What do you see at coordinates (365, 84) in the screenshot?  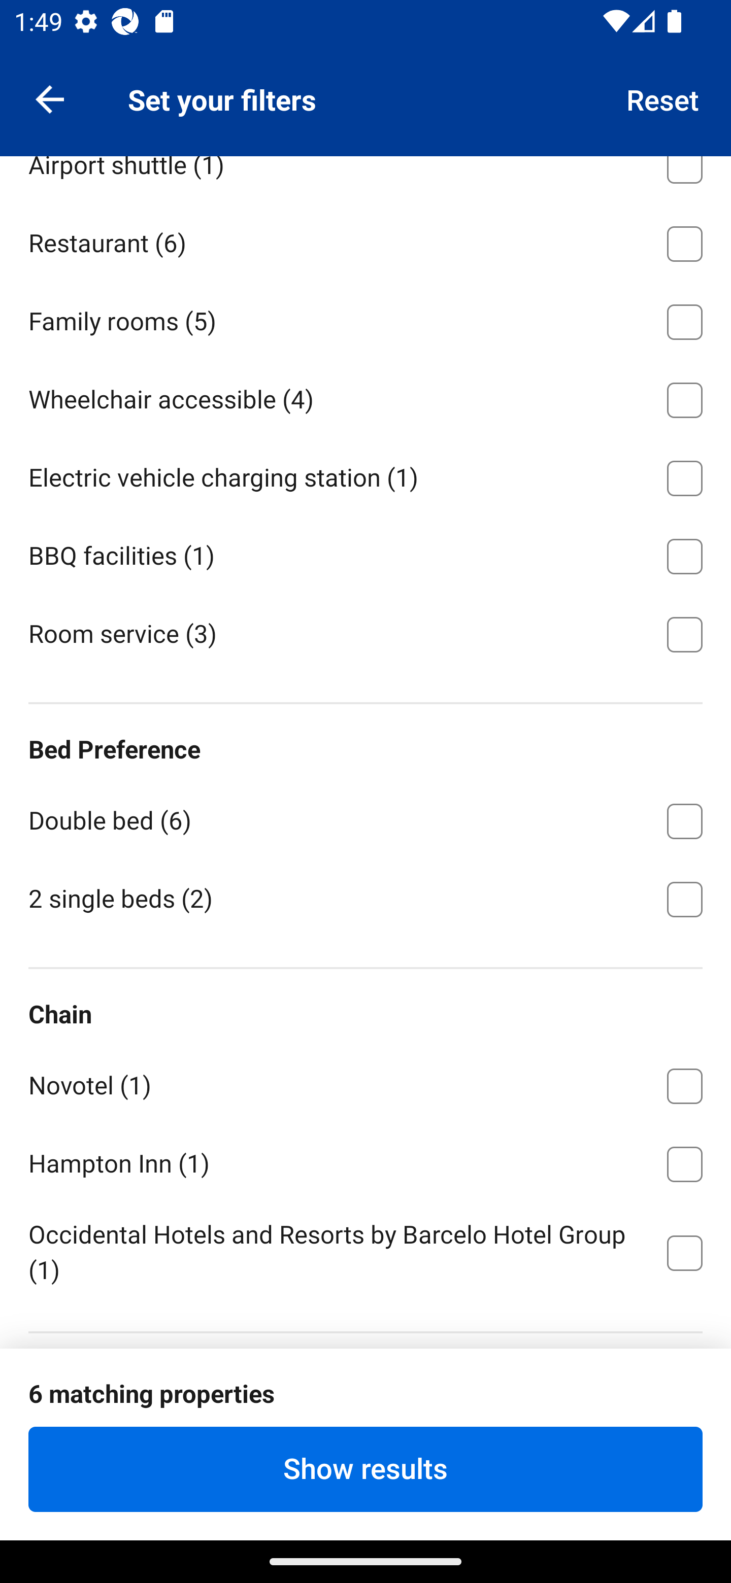 I see `Non-smoking rooms ⁦(6)` at bounding box center [365, 84].